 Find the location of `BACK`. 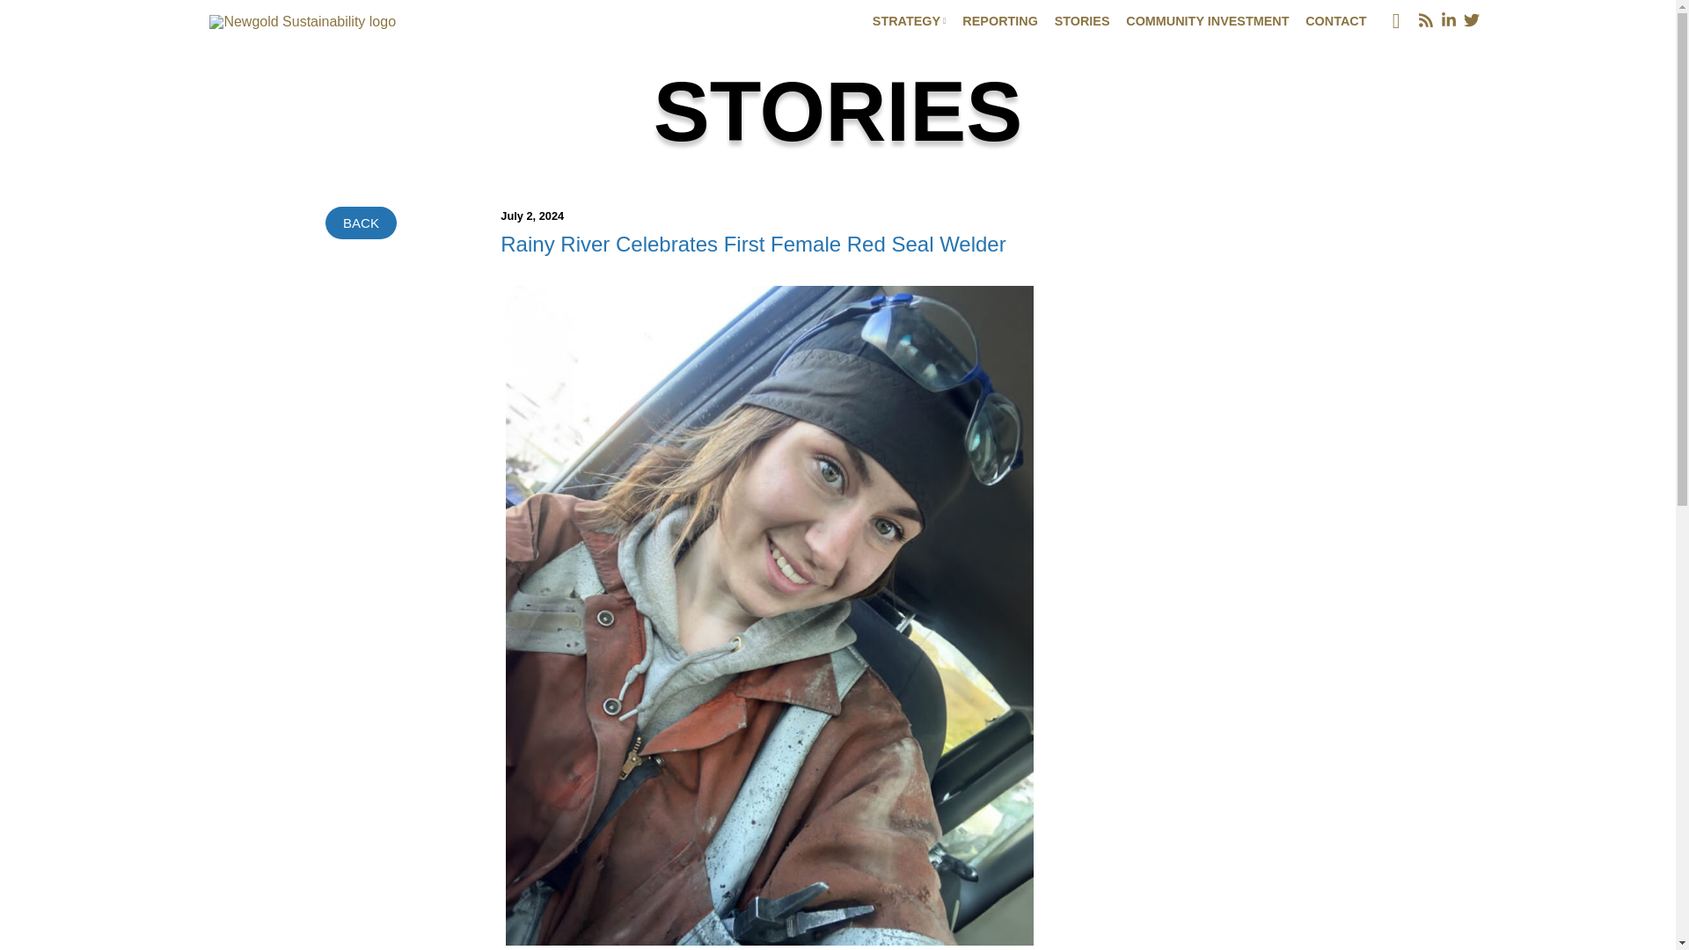

BACK is located at coordinates (361, 223).